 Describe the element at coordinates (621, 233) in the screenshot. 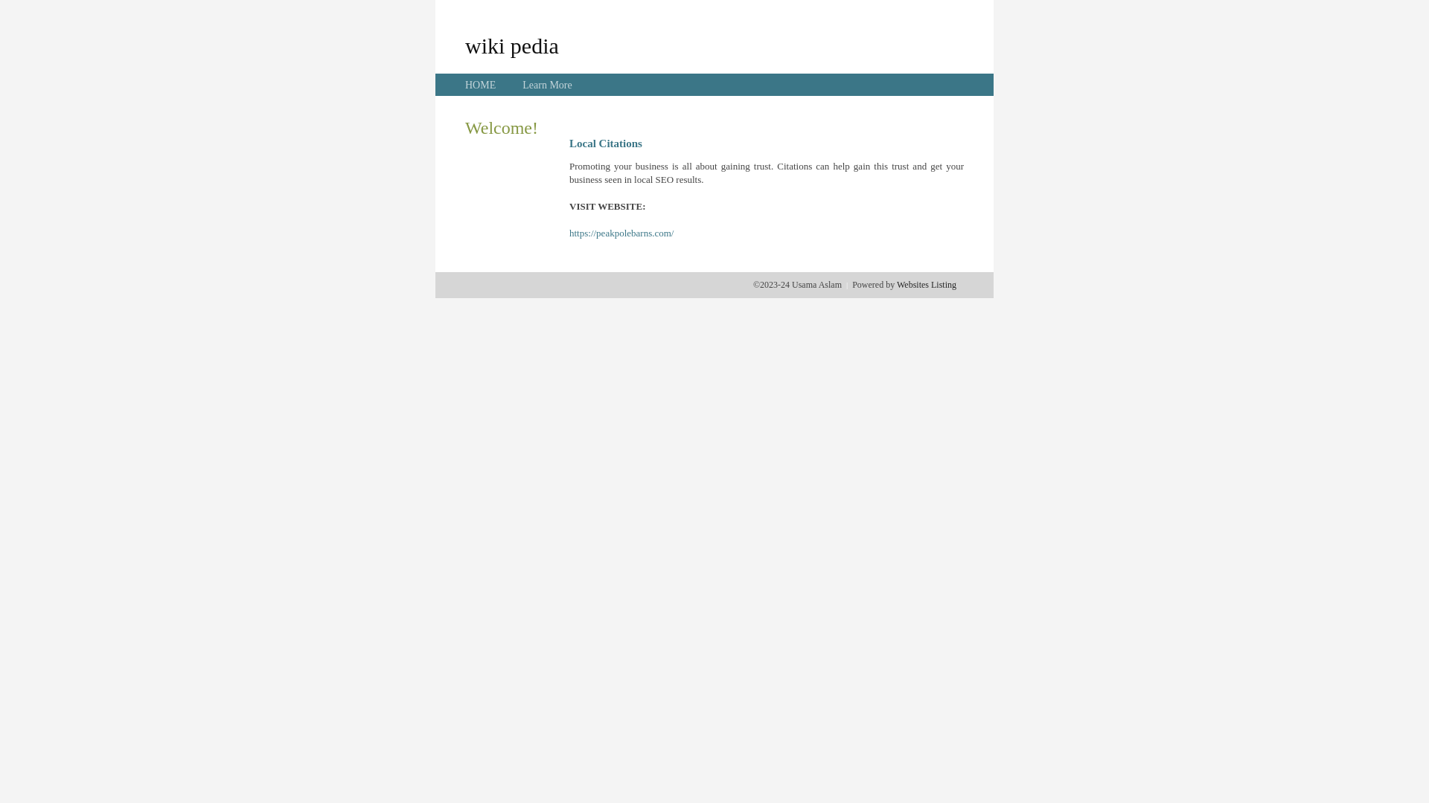

I see `https://peakpolebarns.com/` at that location.